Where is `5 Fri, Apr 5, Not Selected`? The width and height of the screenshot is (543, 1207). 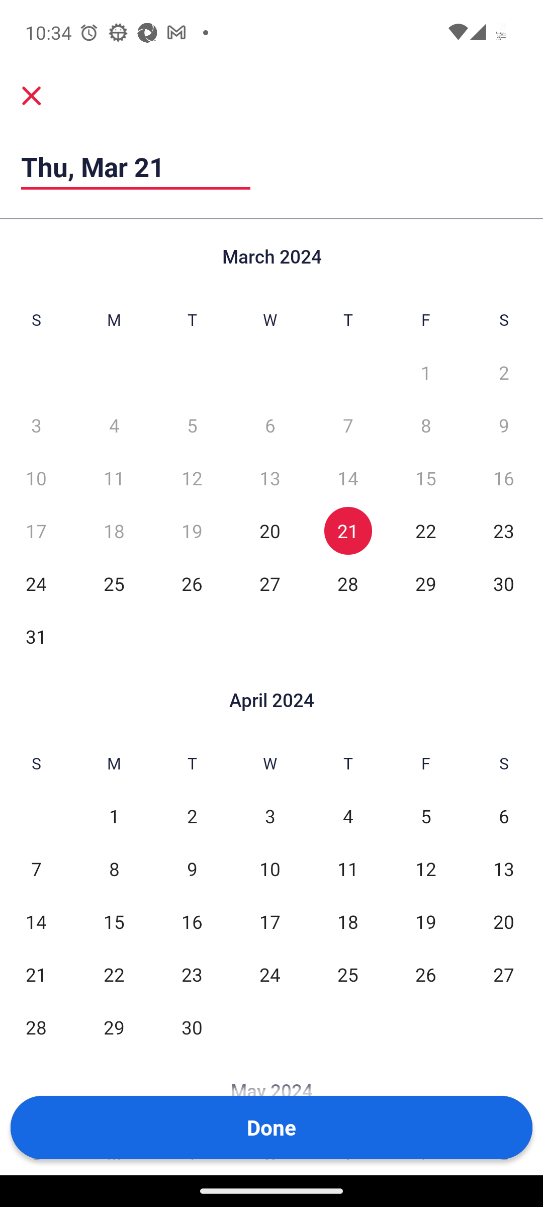 5 Fri, Apr 5, Not Selected is located at coordinates (425, 816).